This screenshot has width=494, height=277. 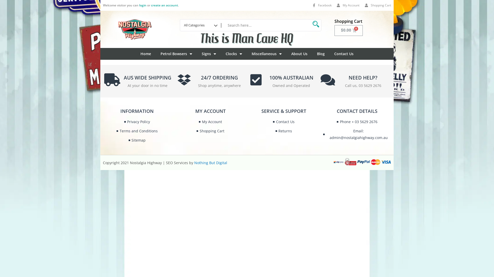 What do you see at coordinates (165, 5) in the screenshot?
I see `create an account` at bounding box center [165, 5].